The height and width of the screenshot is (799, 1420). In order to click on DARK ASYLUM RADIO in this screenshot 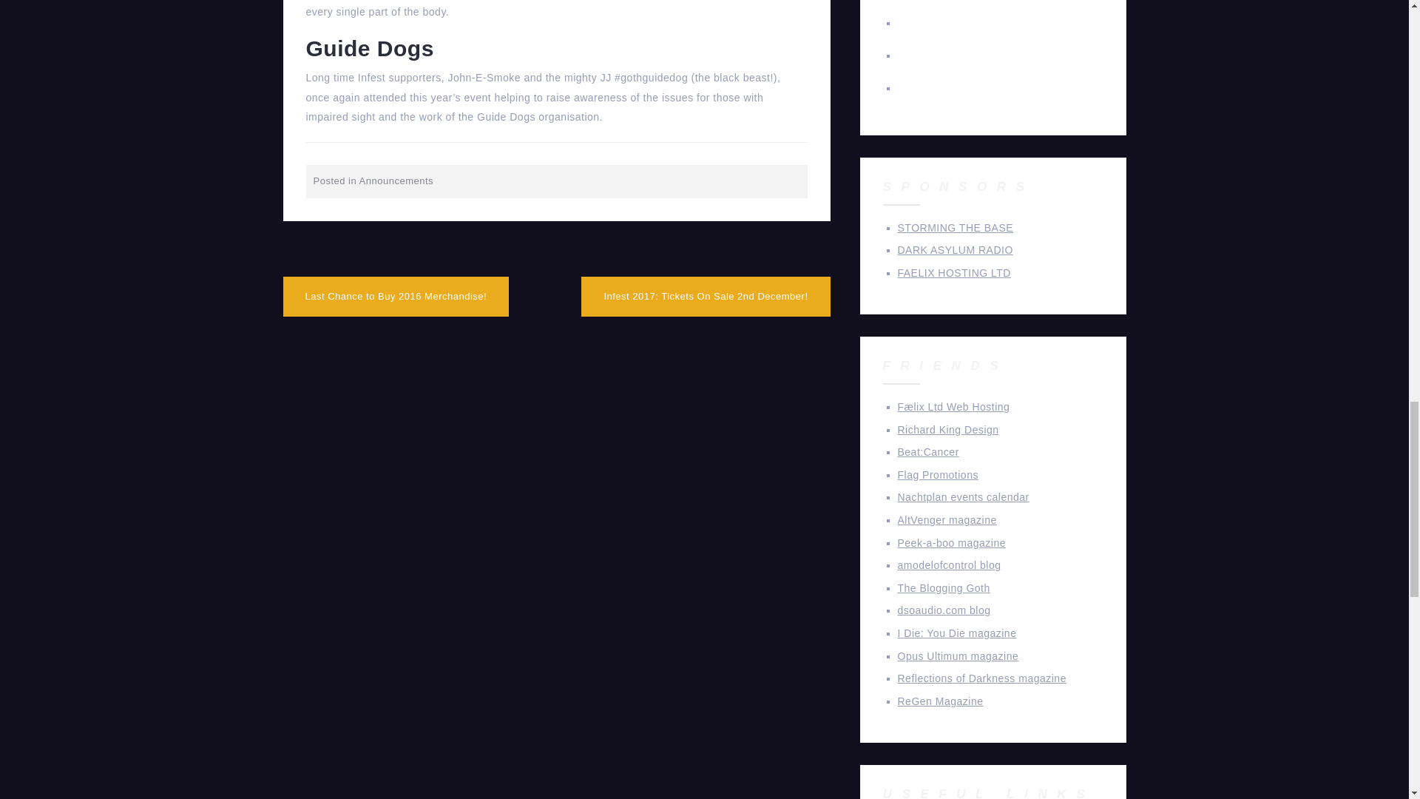, I will do `click(956, 250)`.